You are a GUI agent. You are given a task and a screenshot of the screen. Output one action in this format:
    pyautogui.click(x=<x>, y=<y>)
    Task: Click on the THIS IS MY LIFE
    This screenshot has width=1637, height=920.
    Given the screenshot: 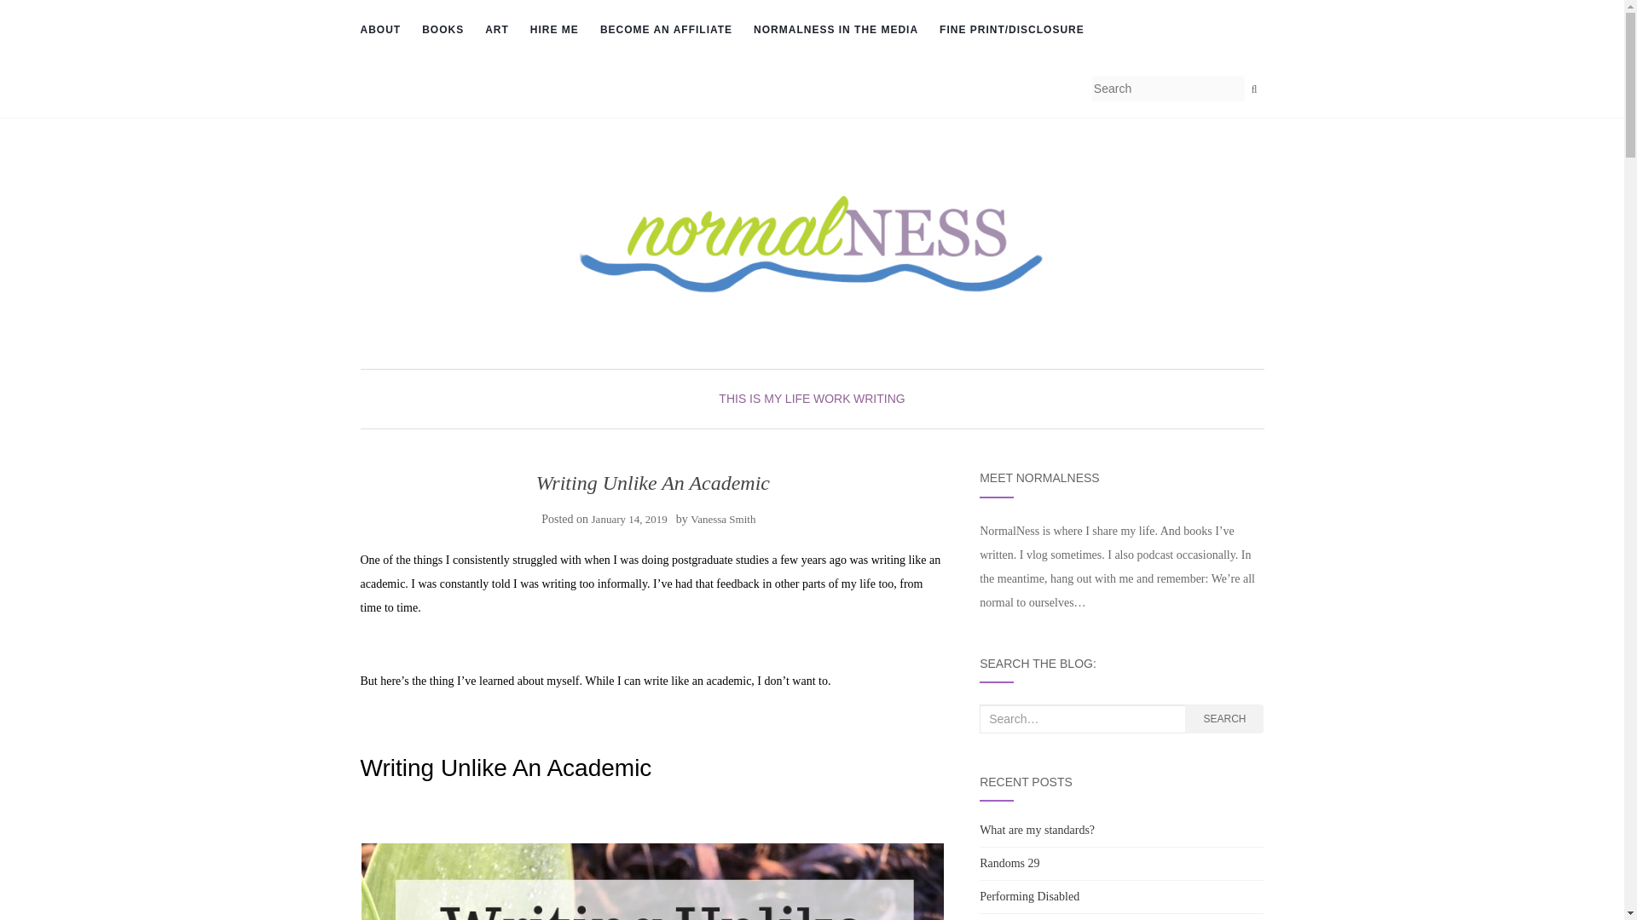 What is the action you would take?
    pyautogui.click(x=764, y=399)
    